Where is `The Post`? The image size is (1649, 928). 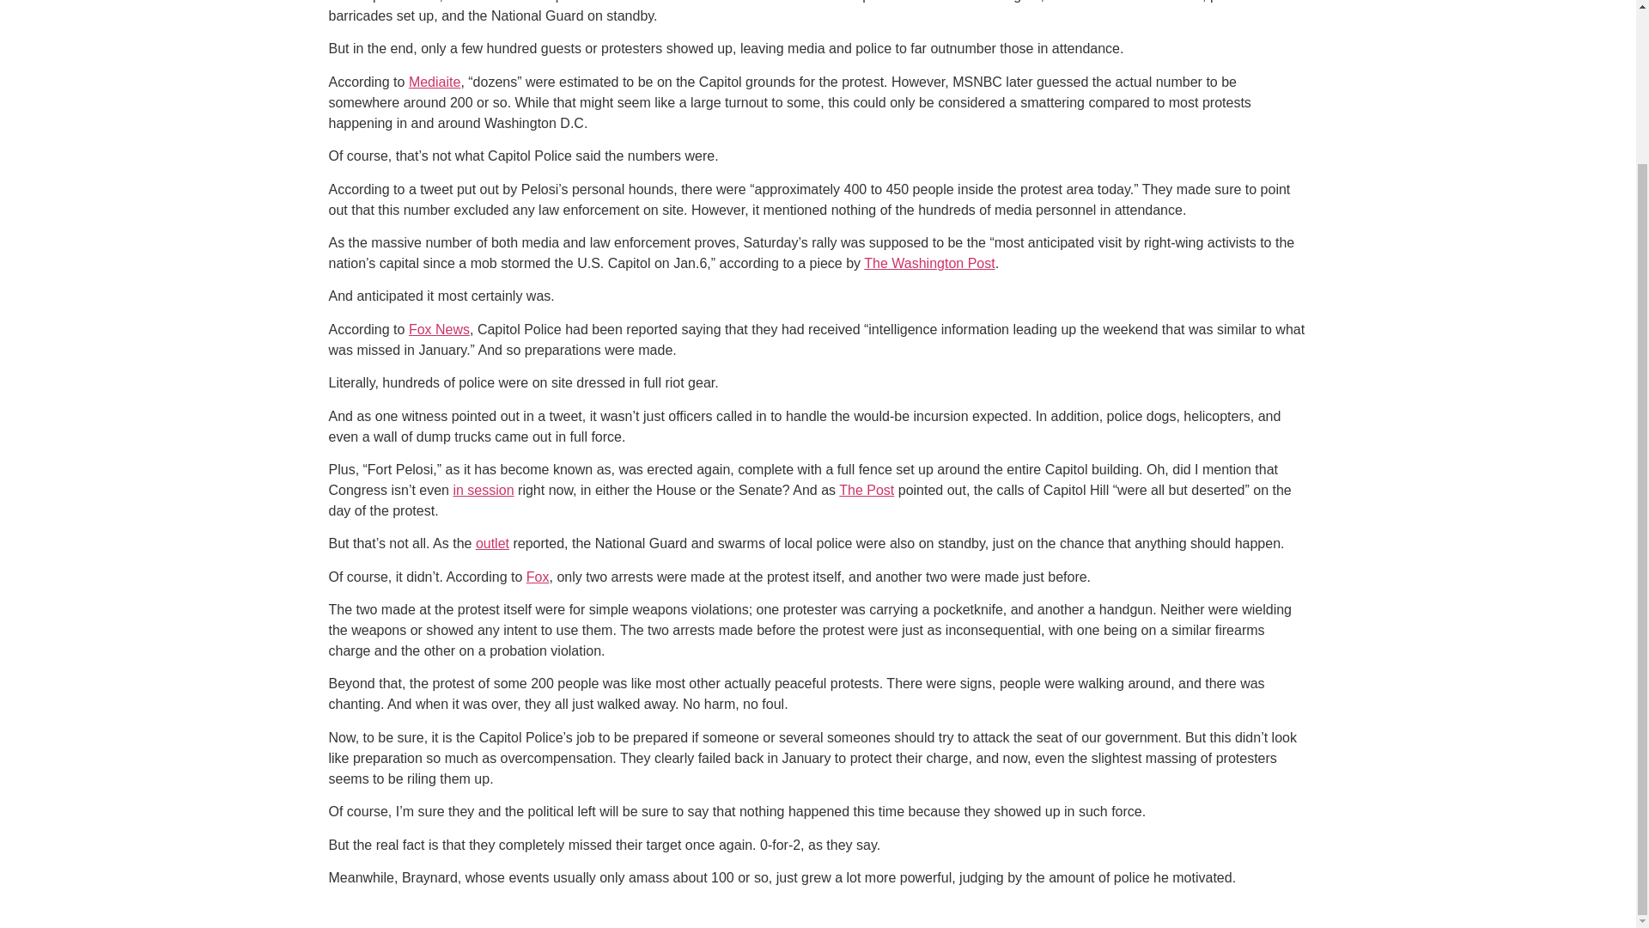
The Post is located at coordinates (866, 490).